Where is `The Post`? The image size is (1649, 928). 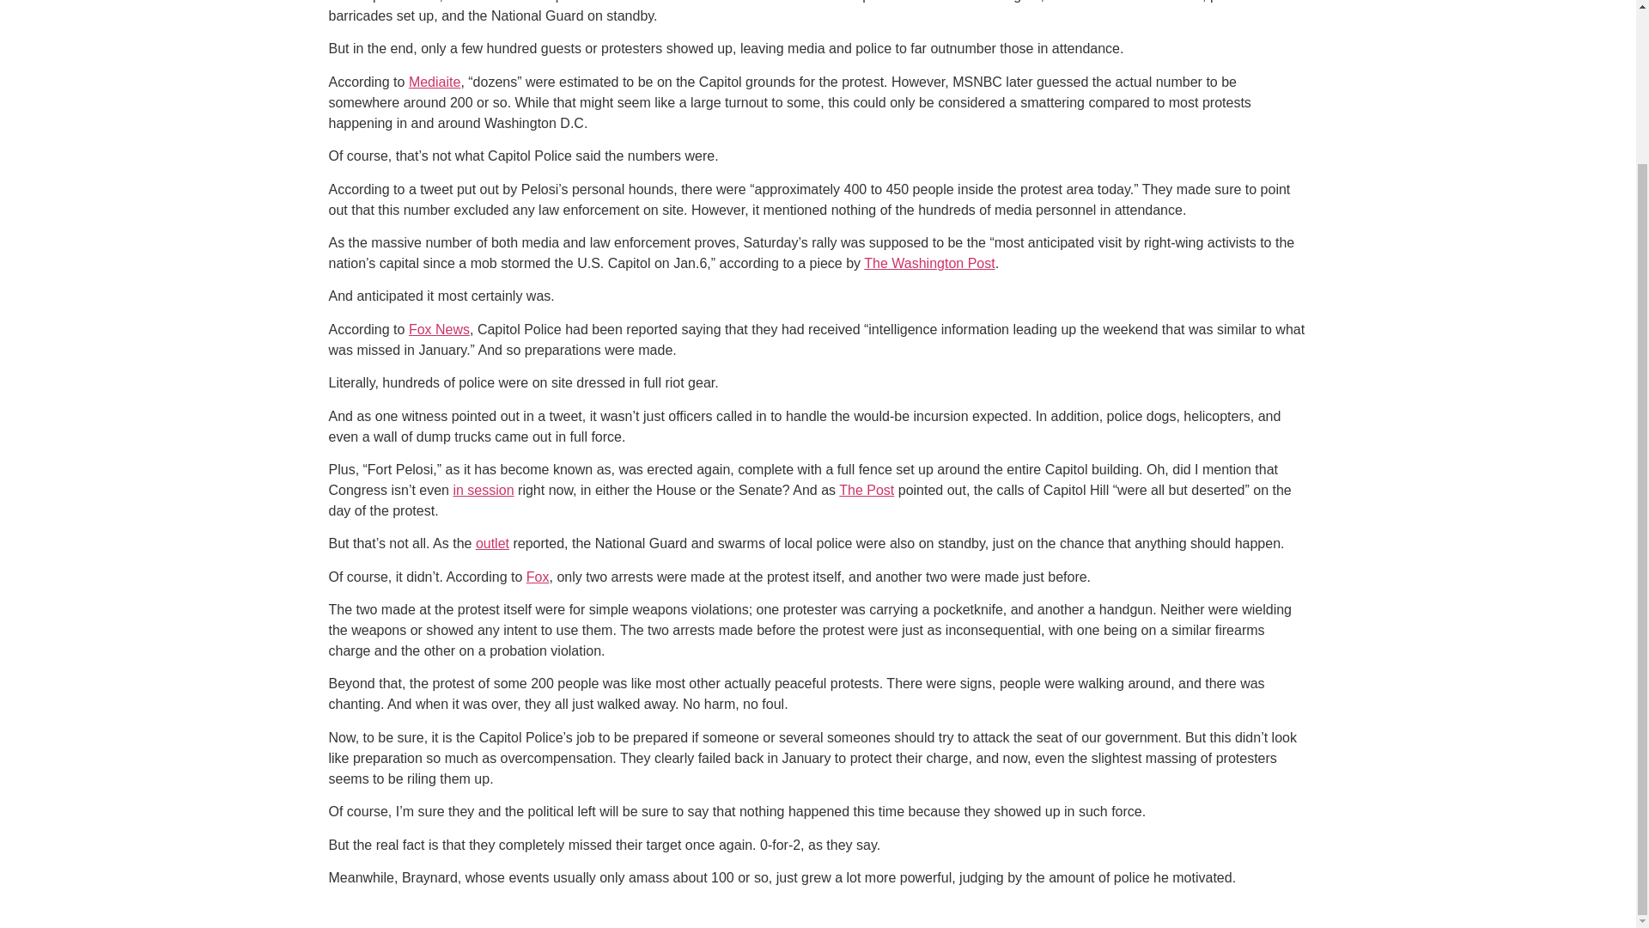
The Post is located at coordinates (866, 490).